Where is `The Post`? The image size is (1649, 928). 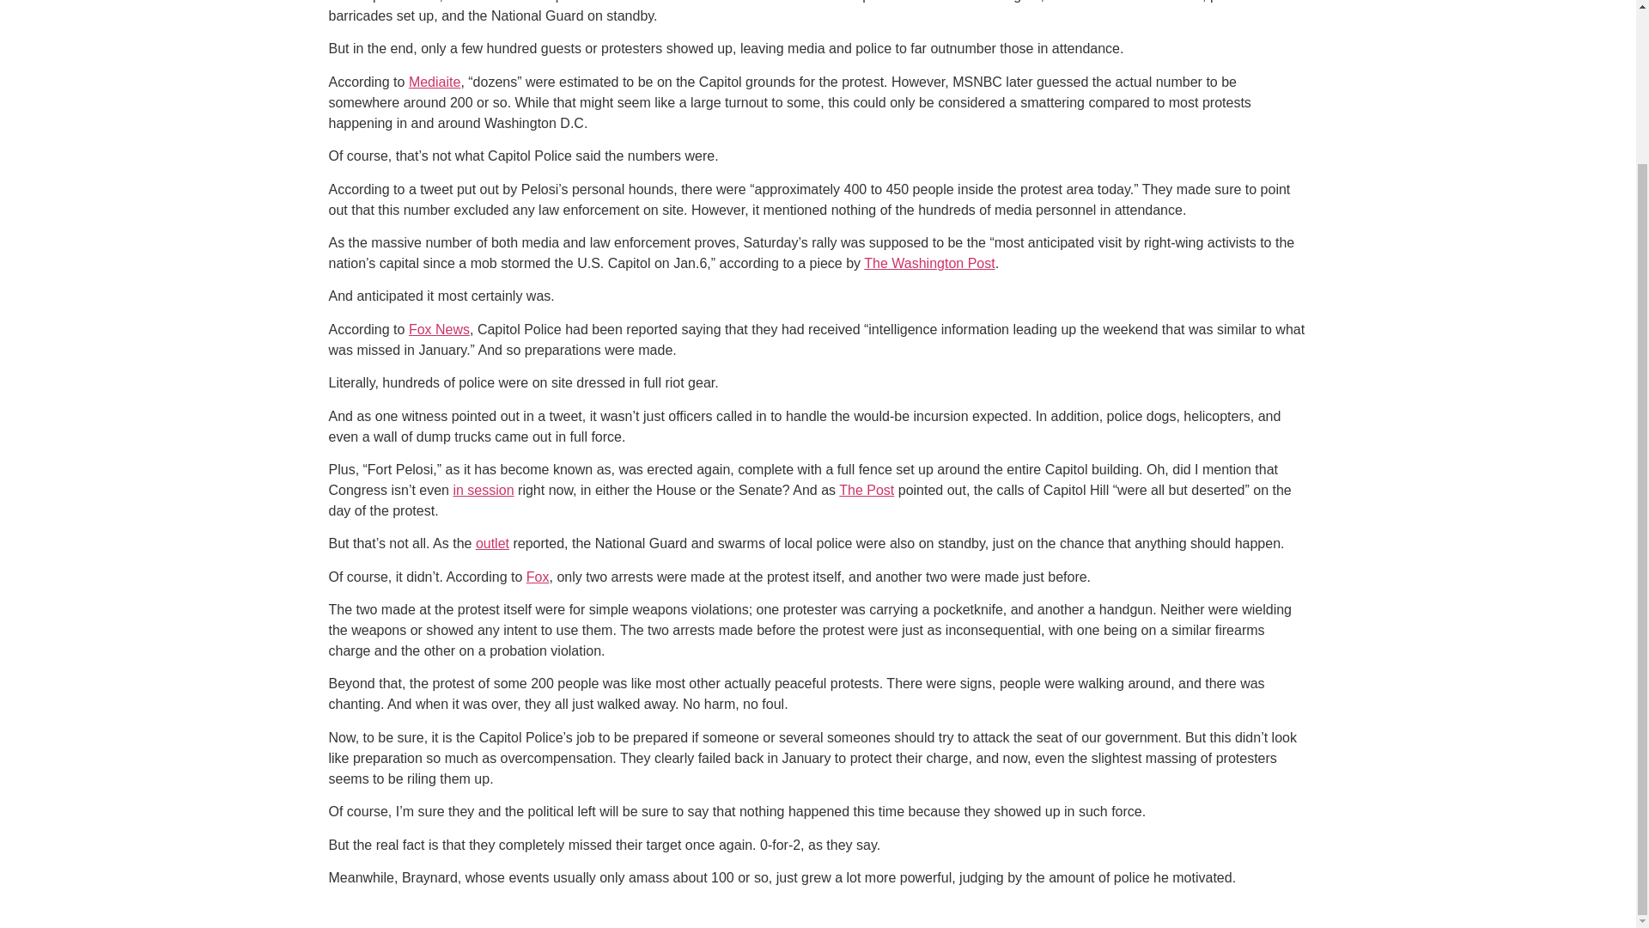
The Post is located at coordinates (866, 490).